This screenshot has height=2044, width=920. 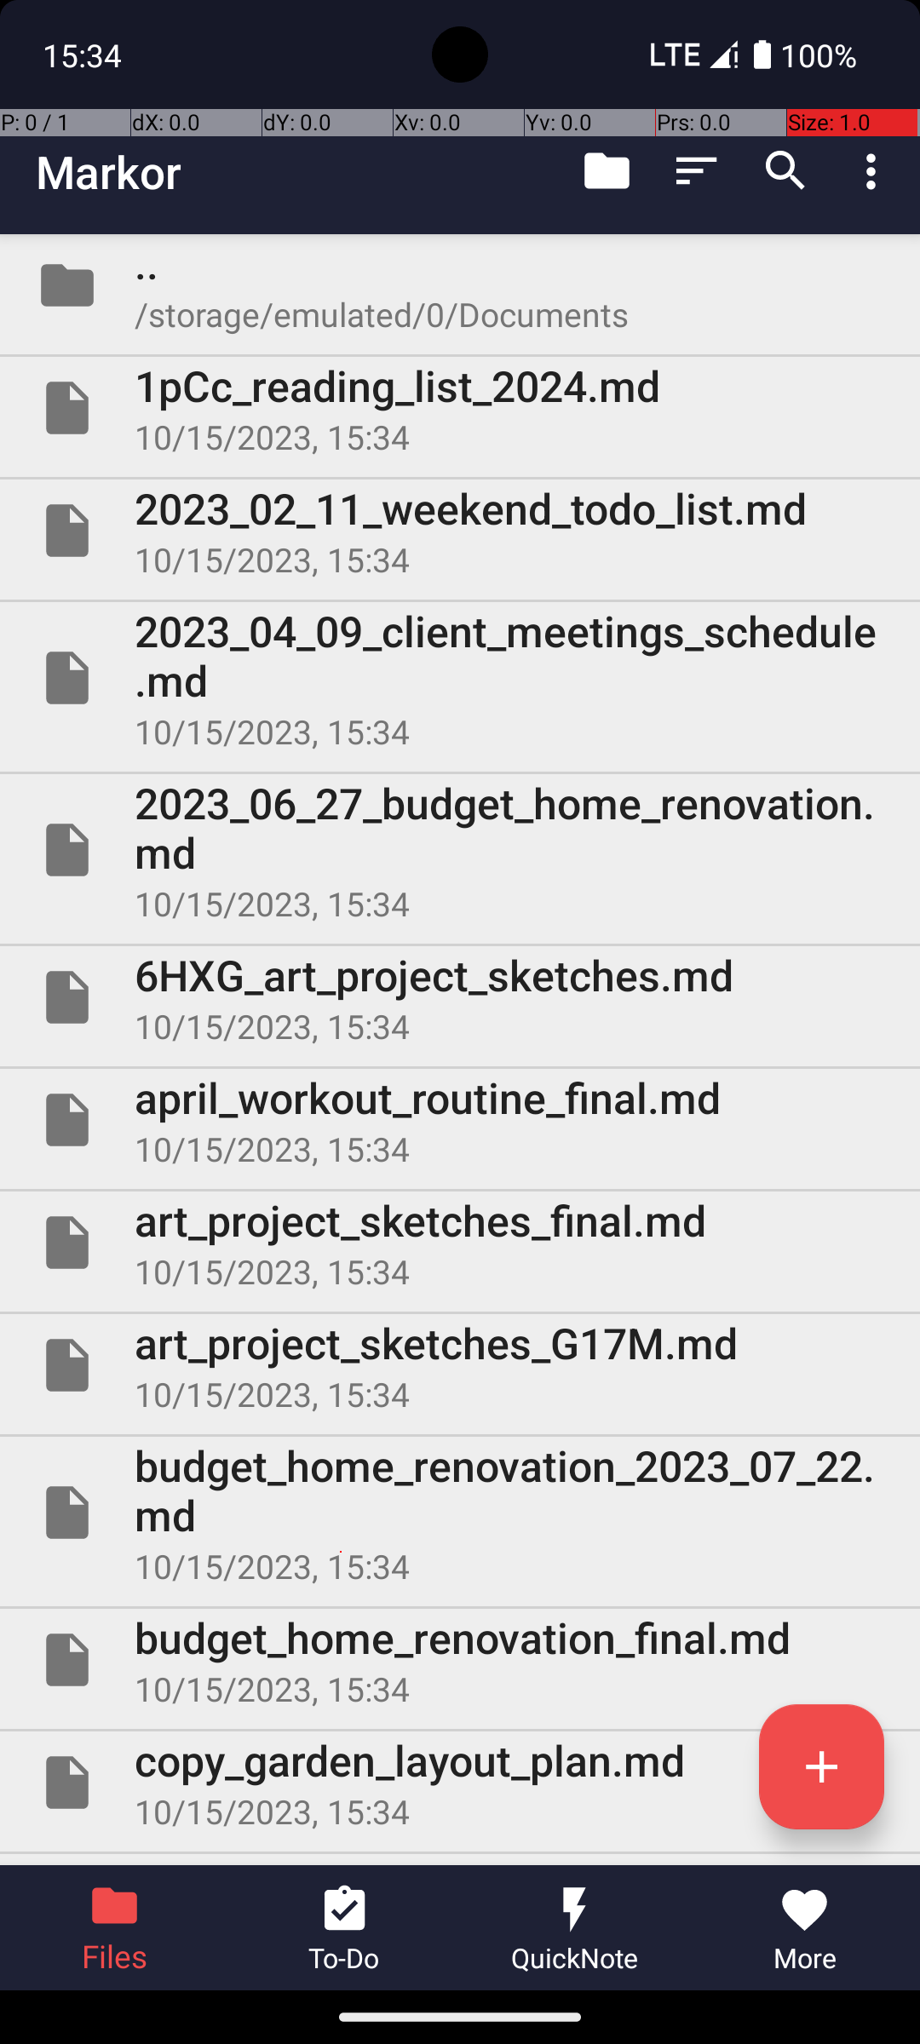 I want to click on File art_project_sketches_final.md , so click(x=460, y=1243).